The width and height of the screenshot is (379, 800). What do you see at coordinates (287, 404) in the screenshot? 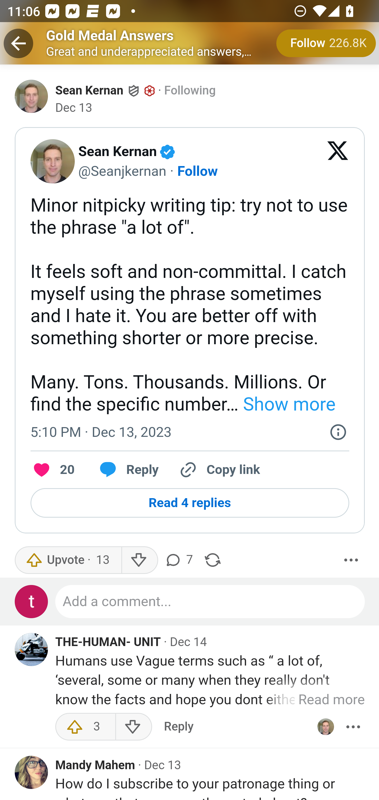
I see ` Show more   Show more` at bounding box center [287, 404].